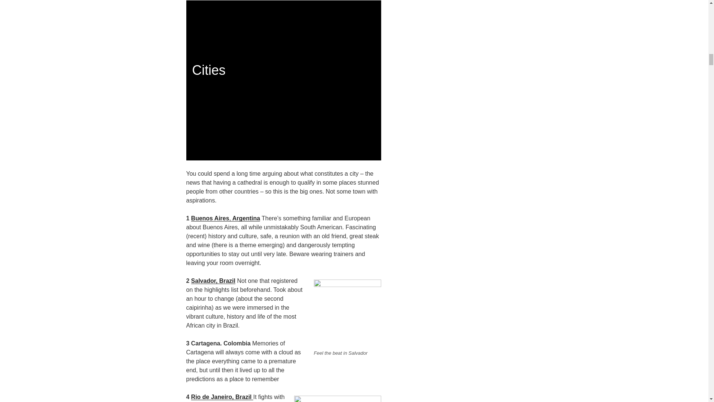  What do you see at coordinates (213, 281) in the screenshot?
I see `Salvador, Brazil` at bounding box center [213, 281].